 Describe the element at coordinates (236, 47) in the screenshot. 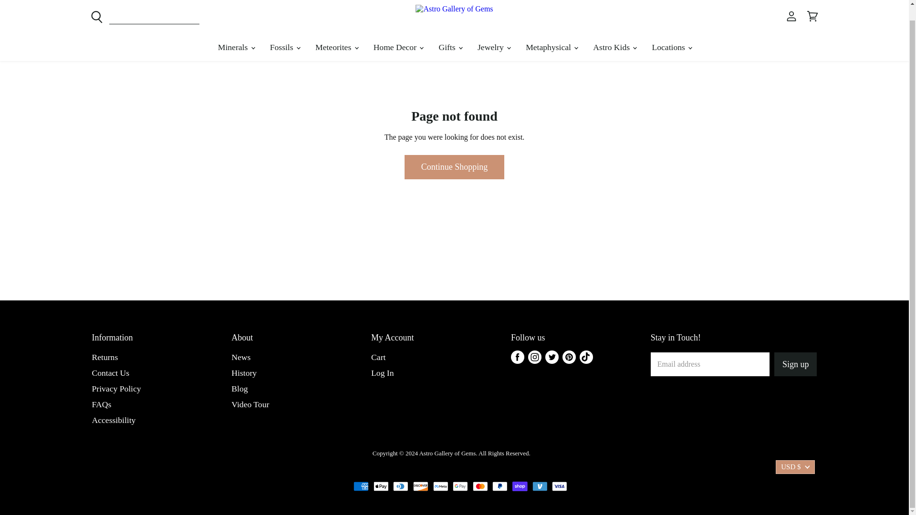

I see `Minerals` at that location.